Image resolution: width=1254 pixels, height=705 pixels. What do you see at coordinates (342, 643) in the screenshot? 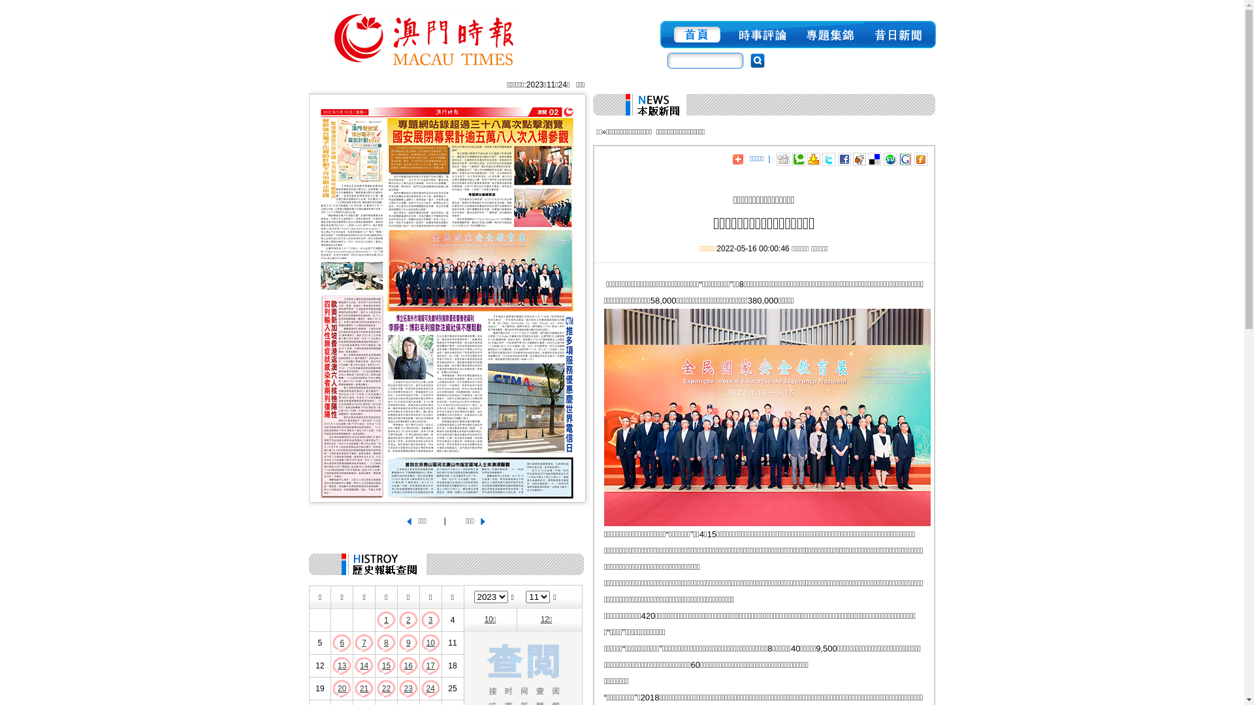
I see `6` at bounding box center [342, 643].